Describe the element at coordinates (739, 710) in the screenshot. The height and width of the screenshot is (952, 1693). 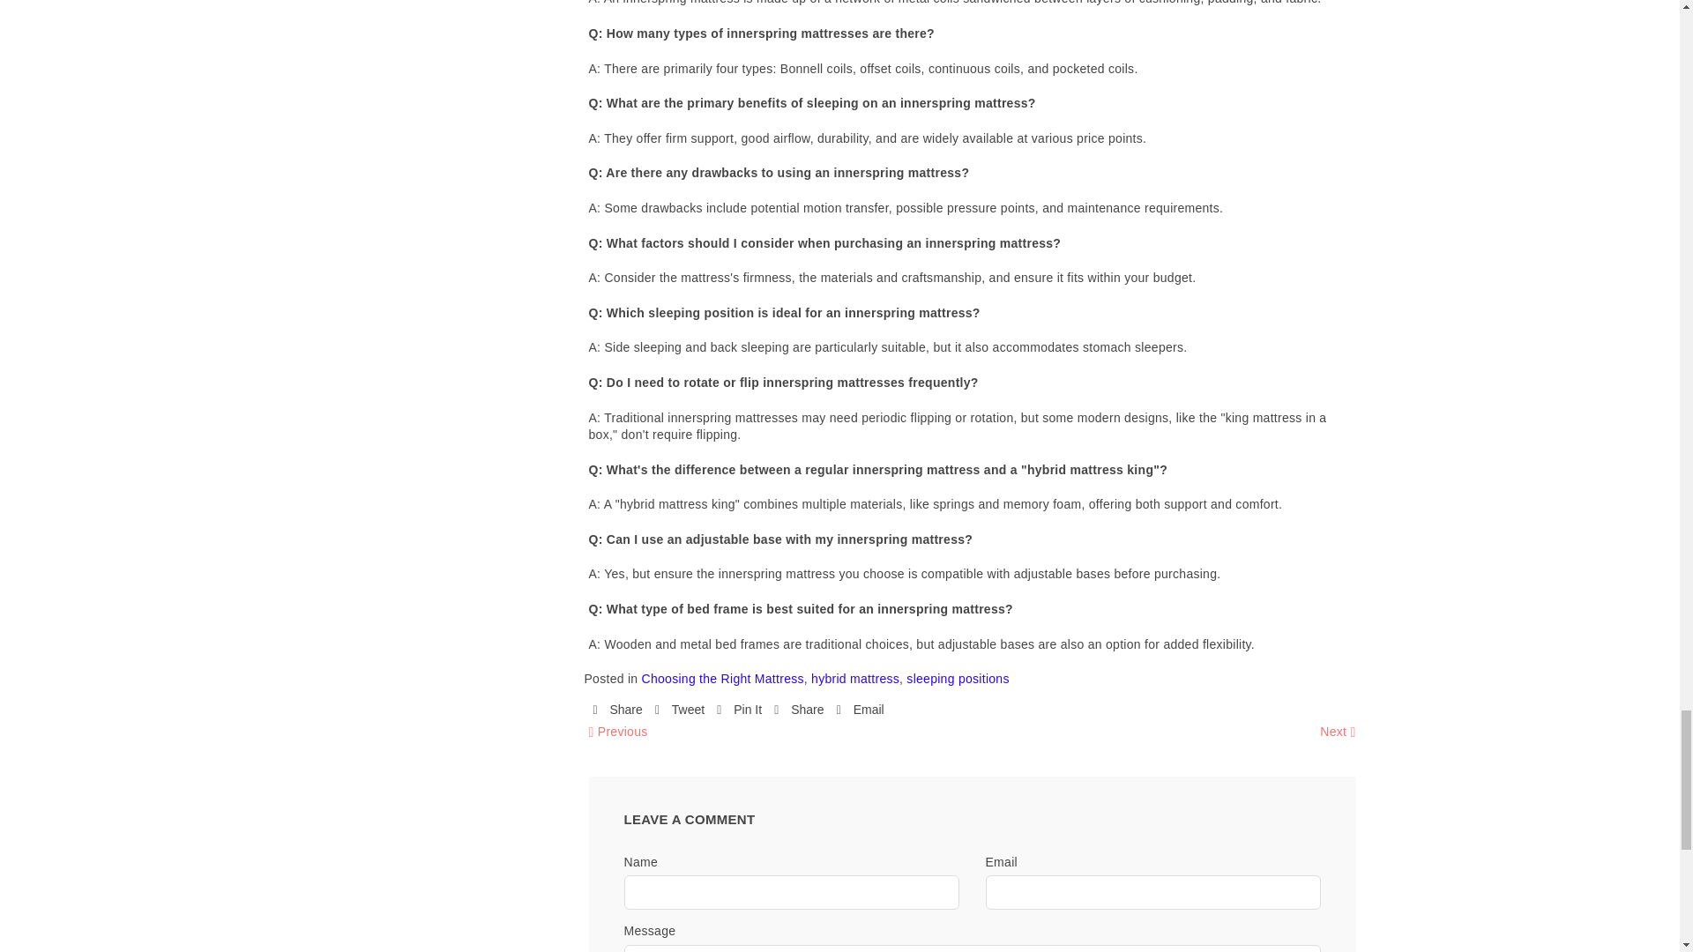
I see `Pin on Pinterest` at that location.